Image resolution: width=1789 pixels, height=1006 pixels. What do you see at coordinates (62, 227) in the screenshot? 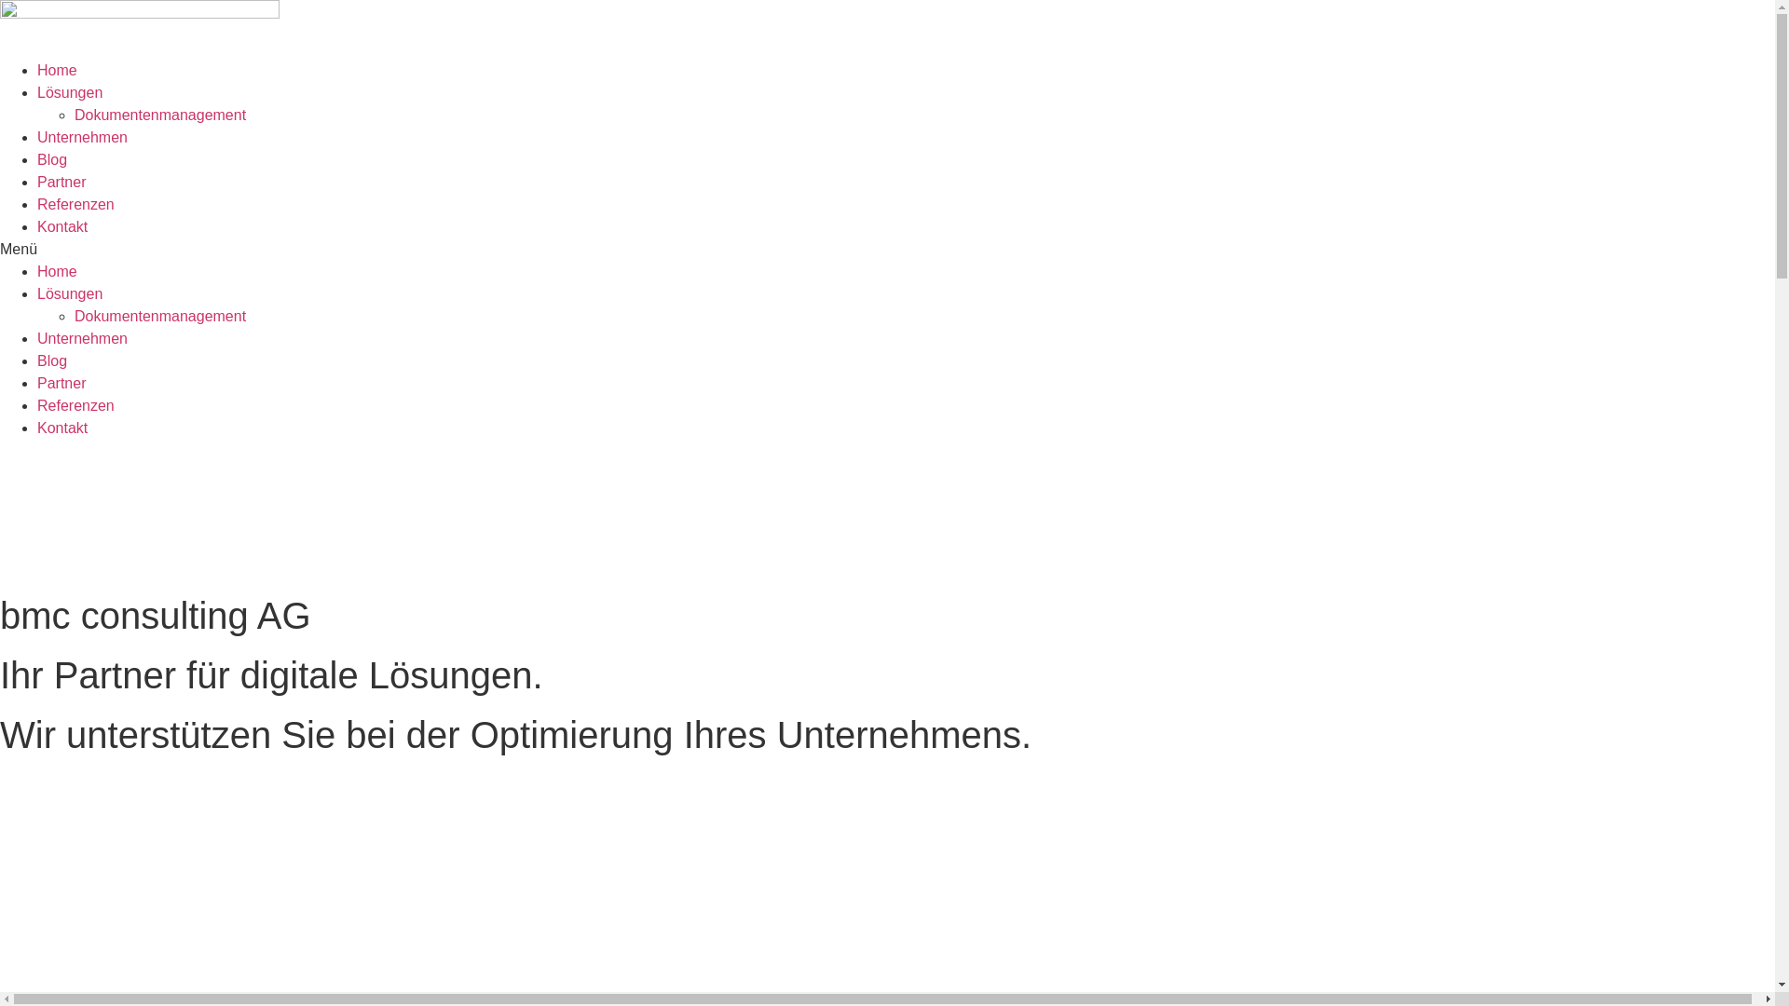
I see `Kontakt` at bounding box center [62, 227].